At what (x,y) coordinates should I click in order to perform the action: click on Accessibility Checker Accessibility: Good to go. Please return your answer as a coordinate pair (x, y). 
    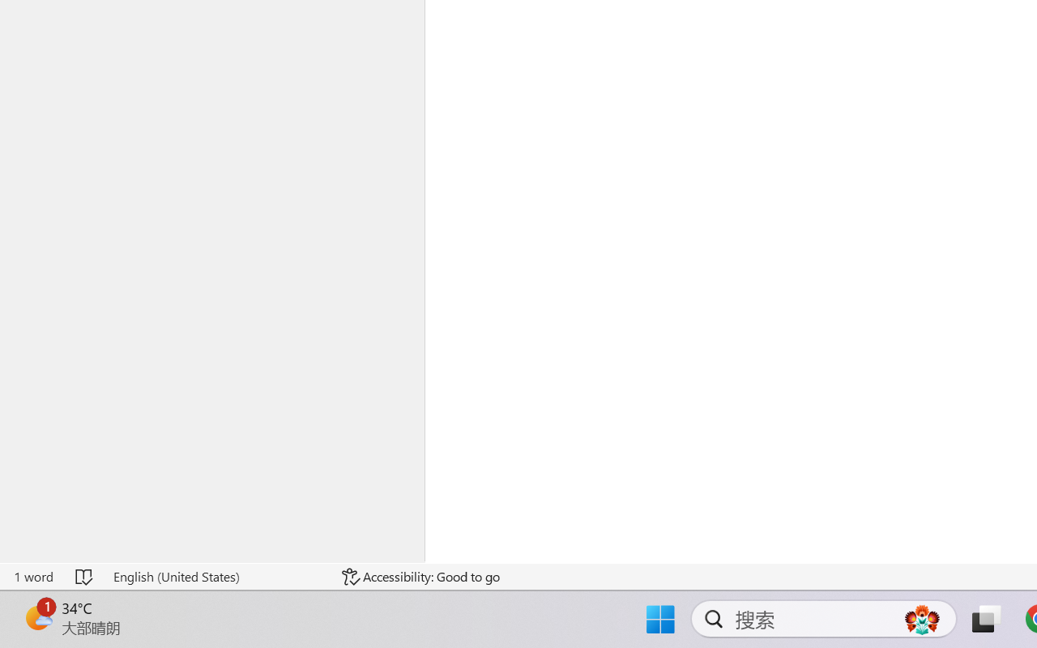
    Looking at the image, I should click on (420, 577).